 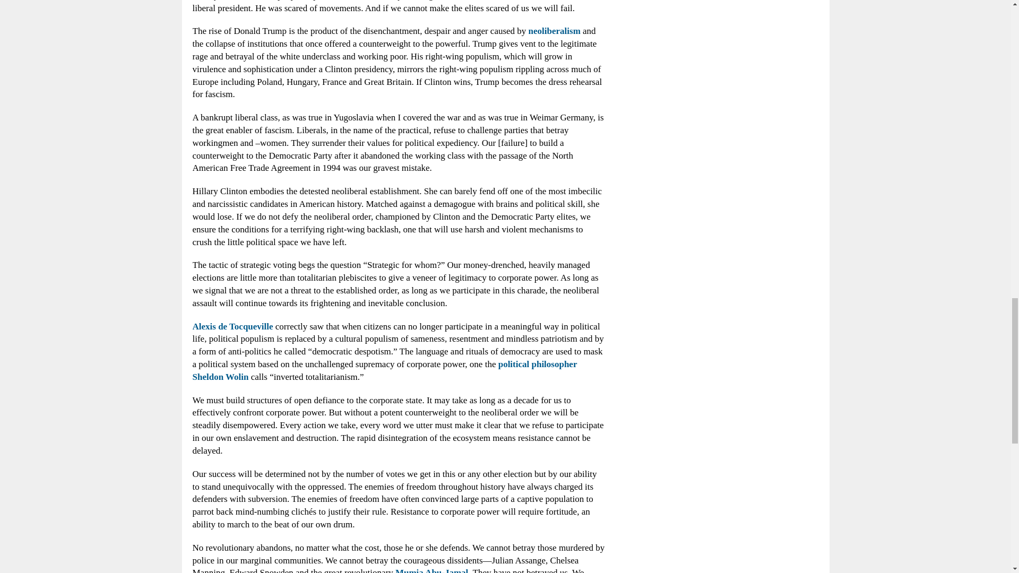 What do you see at coordinates (555, 31) in the screenshot?
I see `neoliberalism` at bounding box center [555, 31].